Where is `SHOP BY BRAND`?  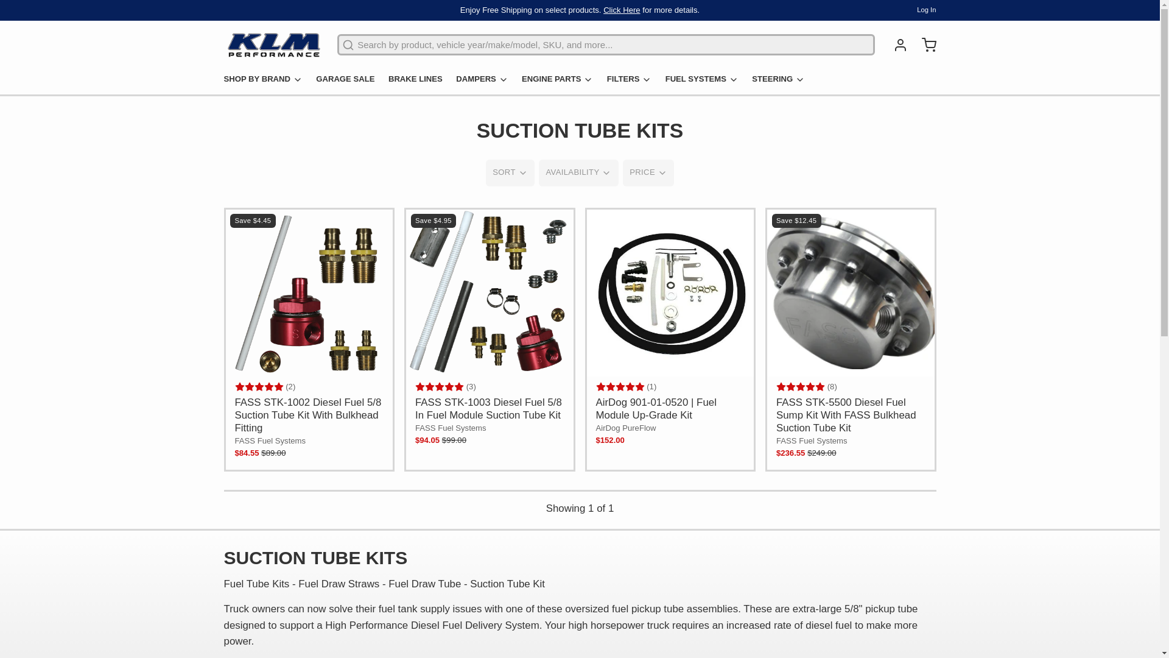
SHOP BY BRAND is located at coordinates (268, 82).